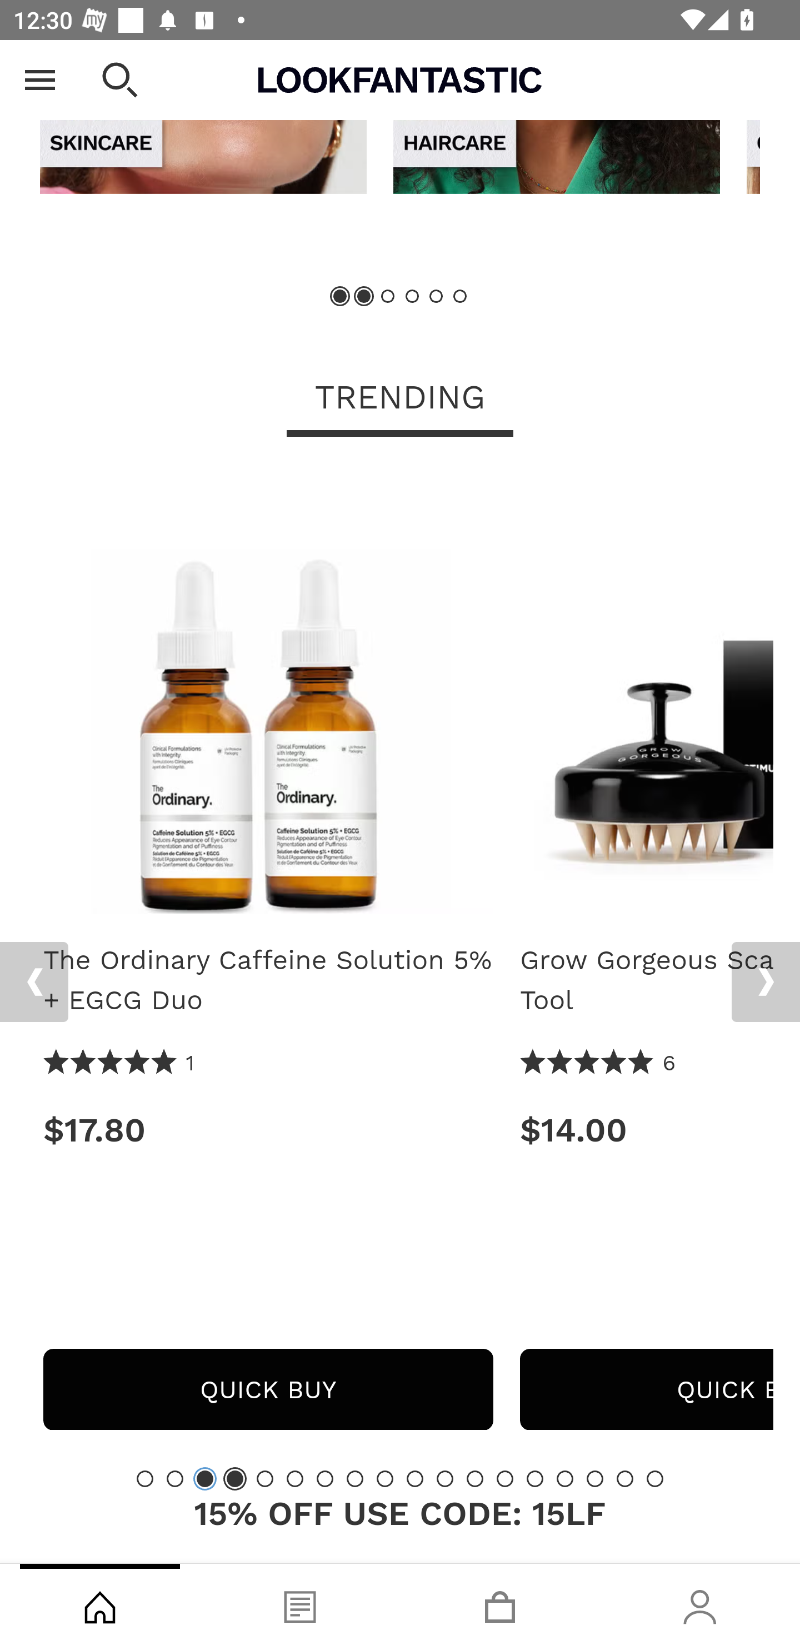 Image resolution: width=800 pixels, height=1645 pixels. Describe the element at coordinates (100, 1604) in the screenshot. I see `Shop, tab, 1 of 4` at that location.